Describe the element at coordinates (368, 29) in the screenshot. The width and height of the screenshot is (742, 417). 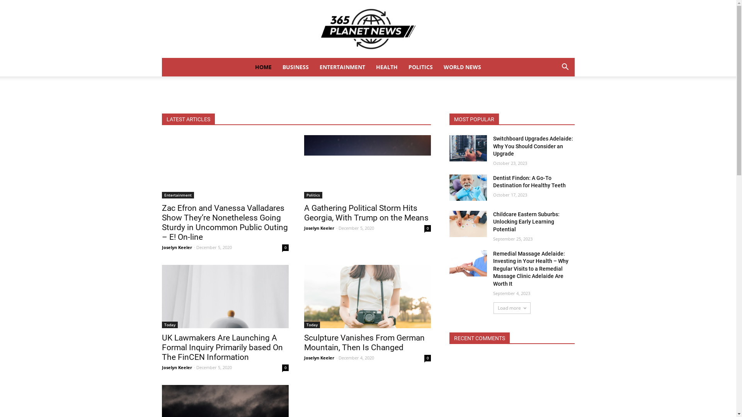
I see `365 Planet News Live` at that location.